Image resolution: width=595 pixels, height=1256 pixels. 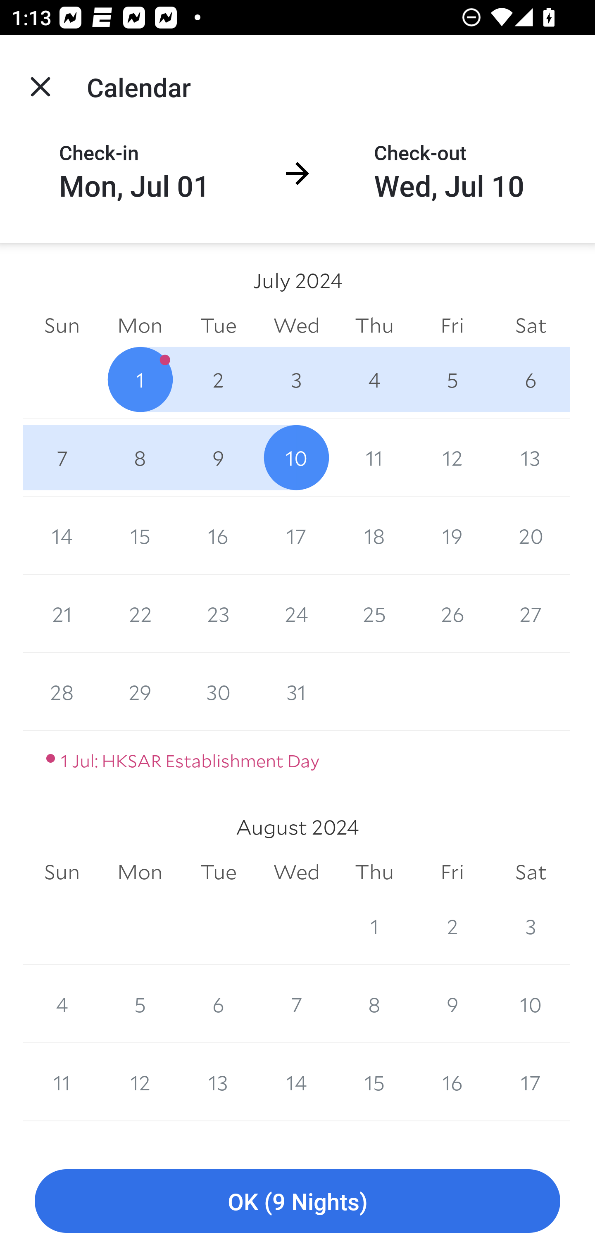 I want to click on Sun, so click(x=62, y=325).